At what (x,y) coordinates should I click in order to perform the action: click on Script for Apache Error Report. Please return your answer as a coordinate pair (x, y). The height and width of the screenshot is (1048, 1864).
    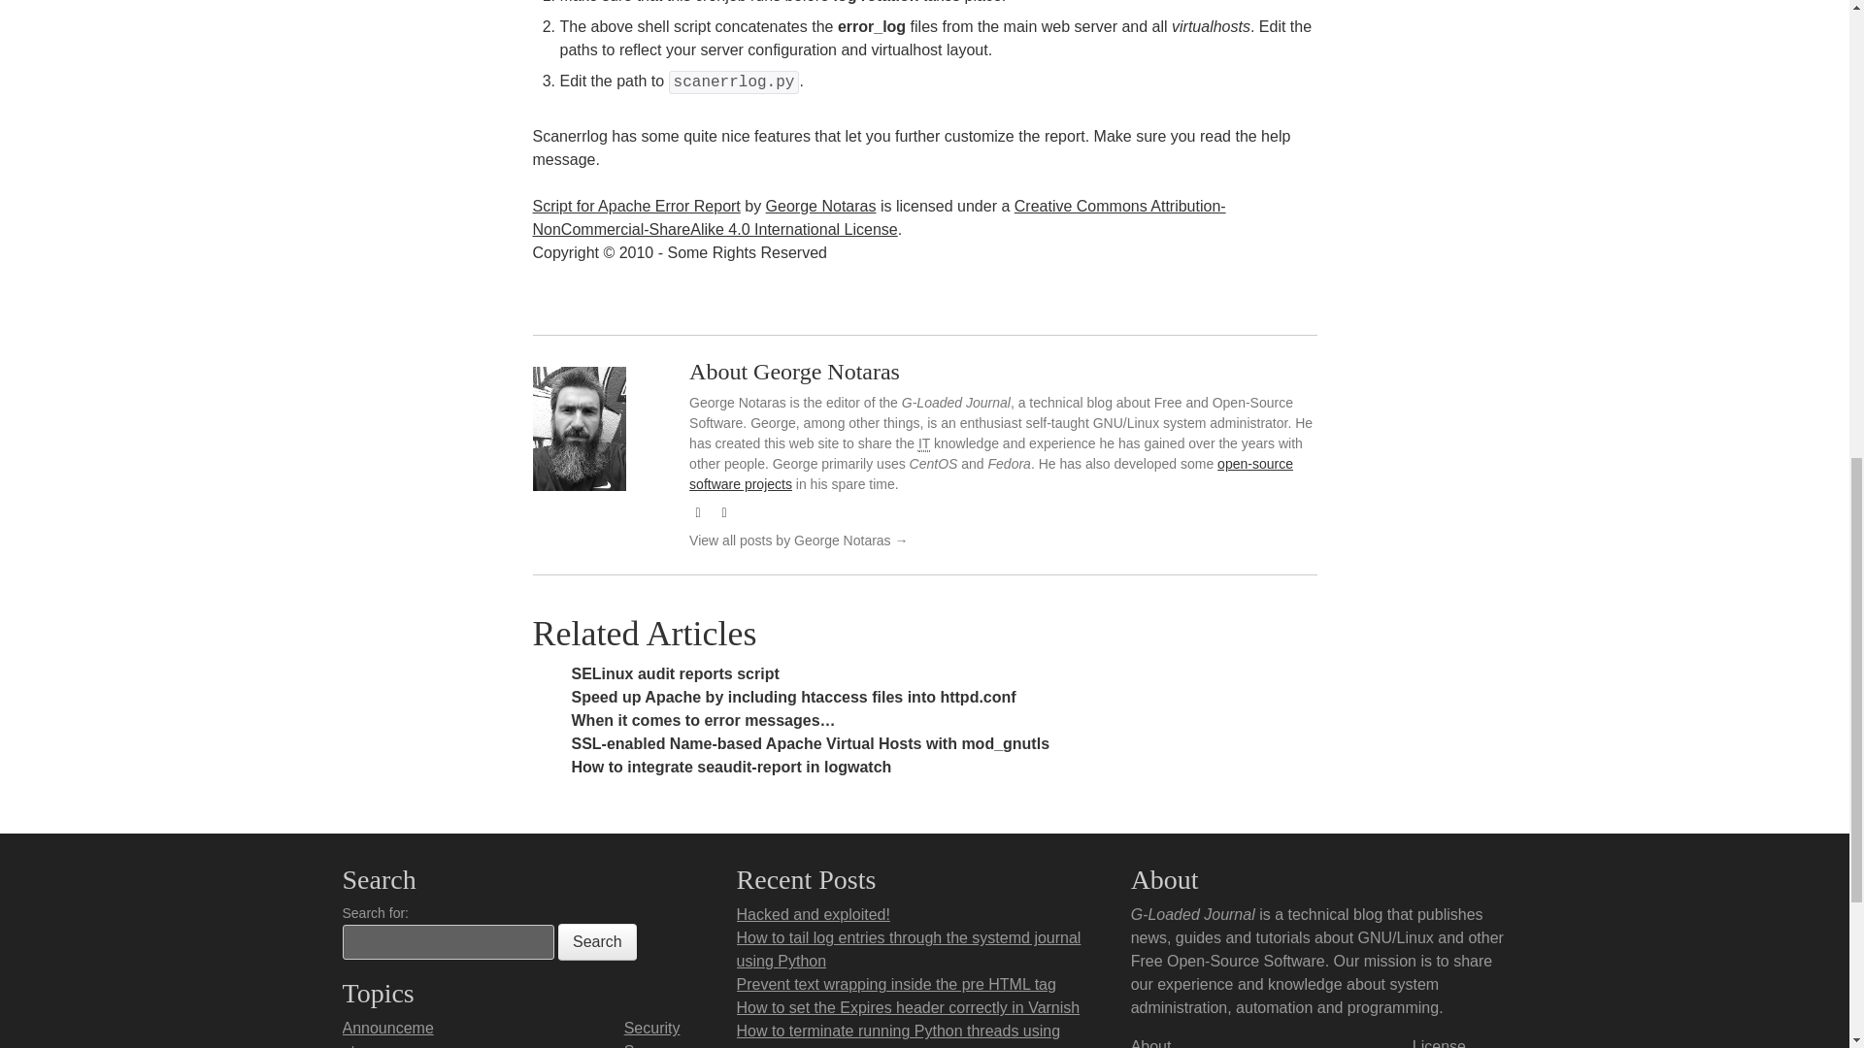
    Looking at the image, I should click on (635, 206).